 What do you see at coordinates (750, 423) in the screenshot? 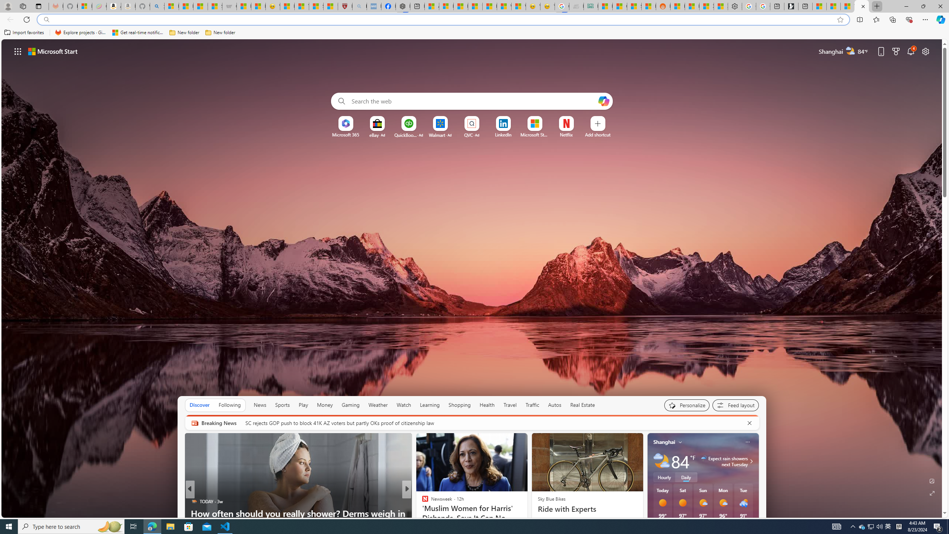
I see `Cancel` at bounding box center [750, 423].